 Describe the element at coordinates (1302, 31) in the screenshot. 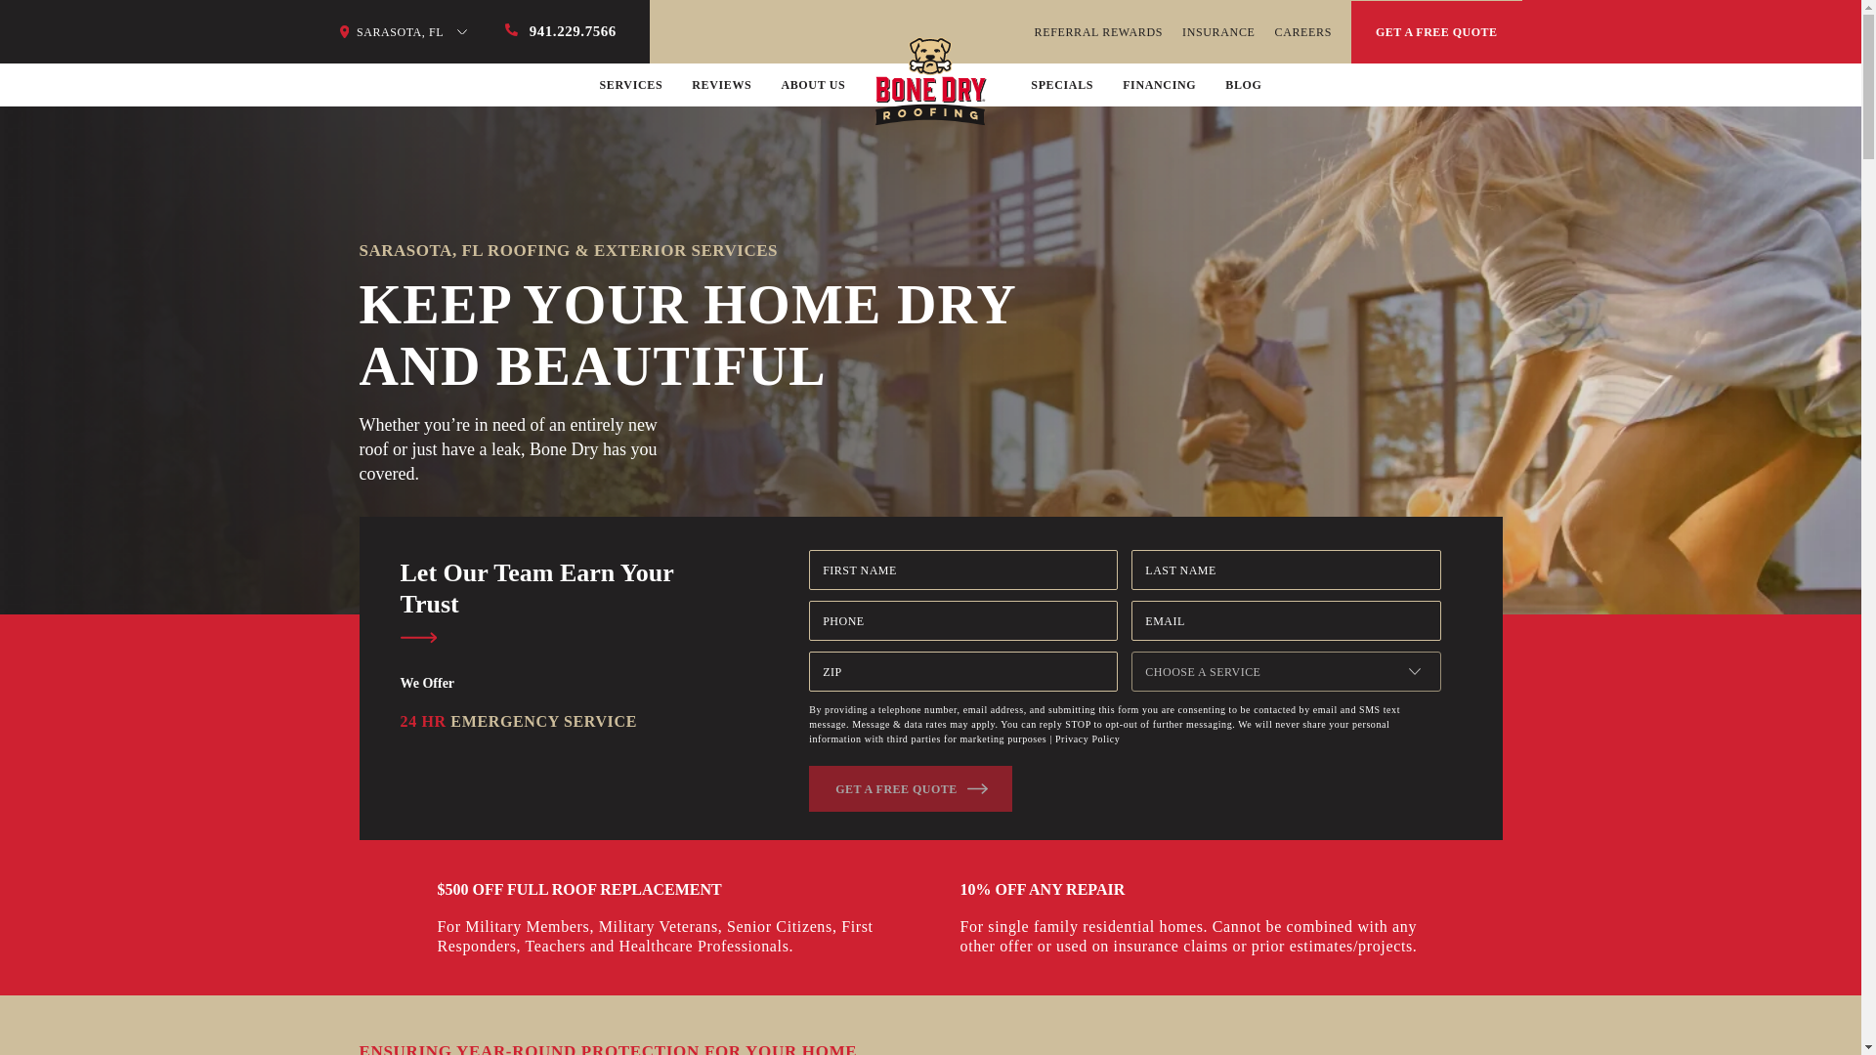

I see `CAREERS` at that location.